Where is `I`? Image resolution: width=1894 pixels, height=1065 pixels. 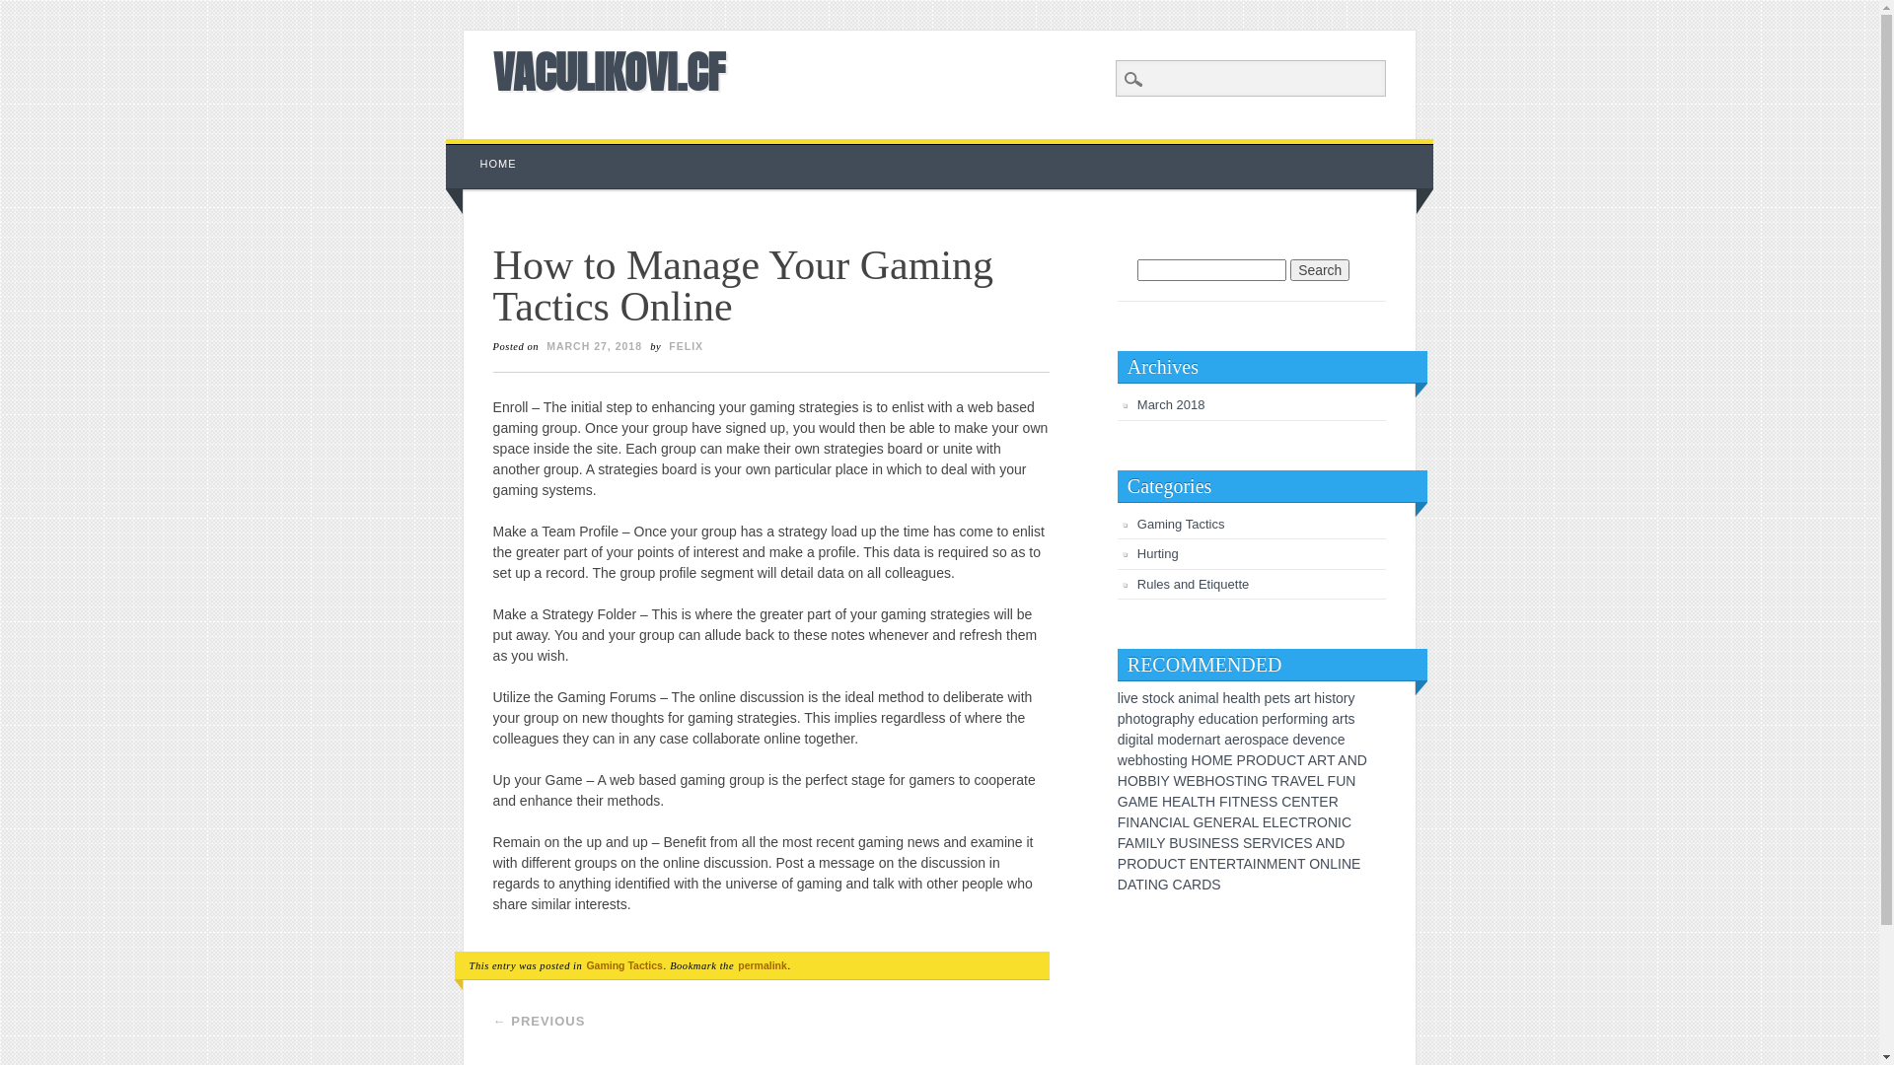 I is located at coordinates (1128, 822).